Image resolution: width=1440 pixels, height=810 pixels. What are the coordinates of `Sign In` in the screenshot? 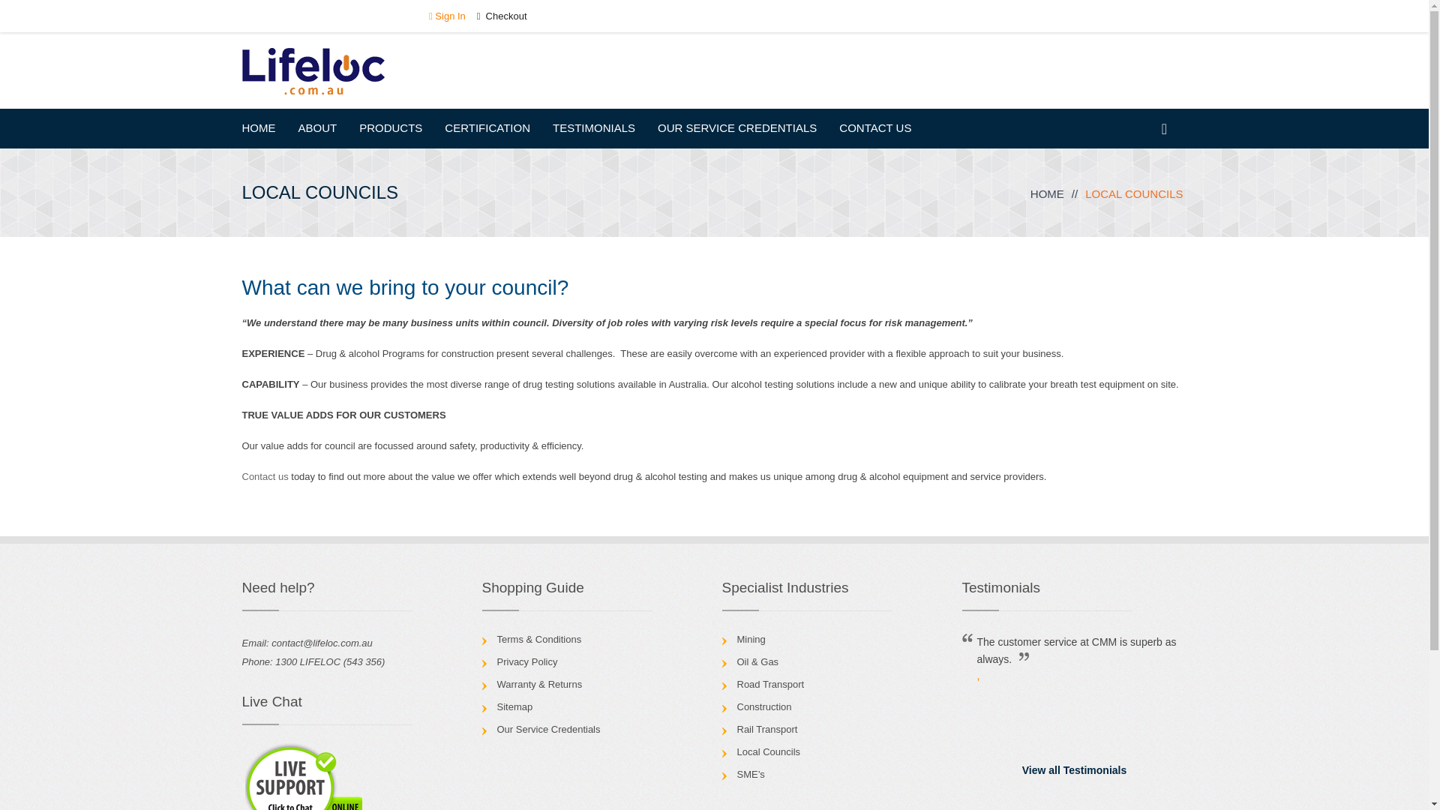 It's located at (447, 16).